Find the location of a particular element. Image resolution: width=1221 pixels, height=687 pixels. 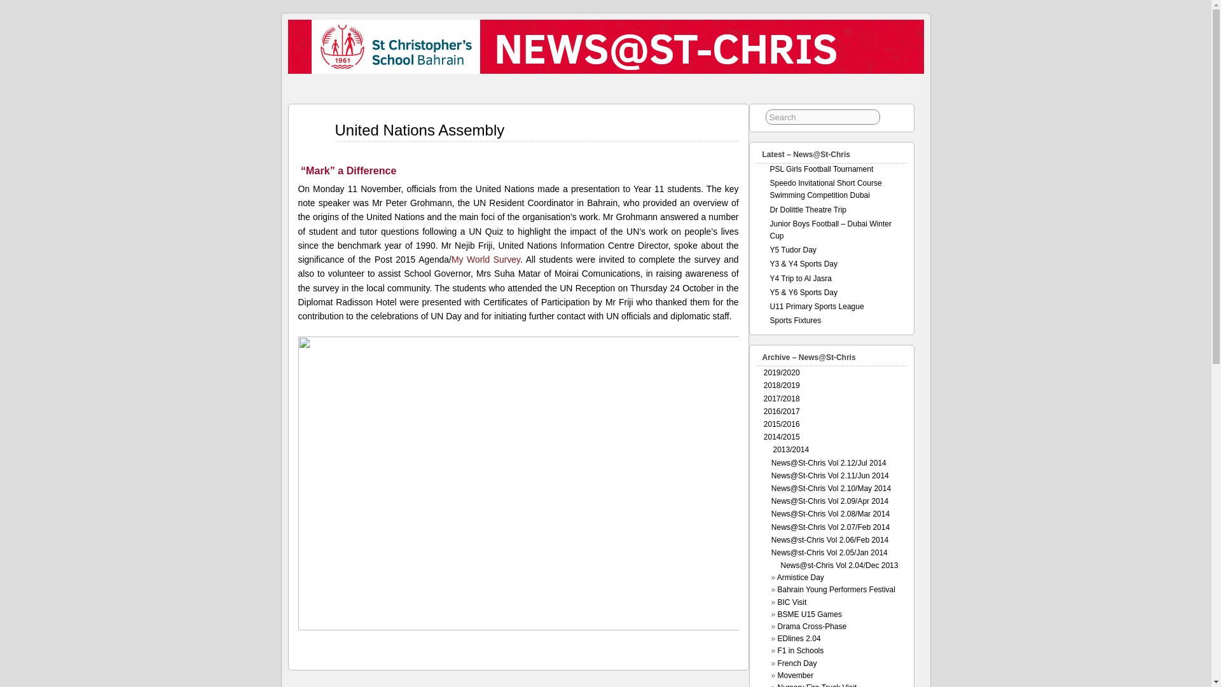

Speedo Invitational Short Course Swimming Competition Dubai is located at coordinates (825, 189).